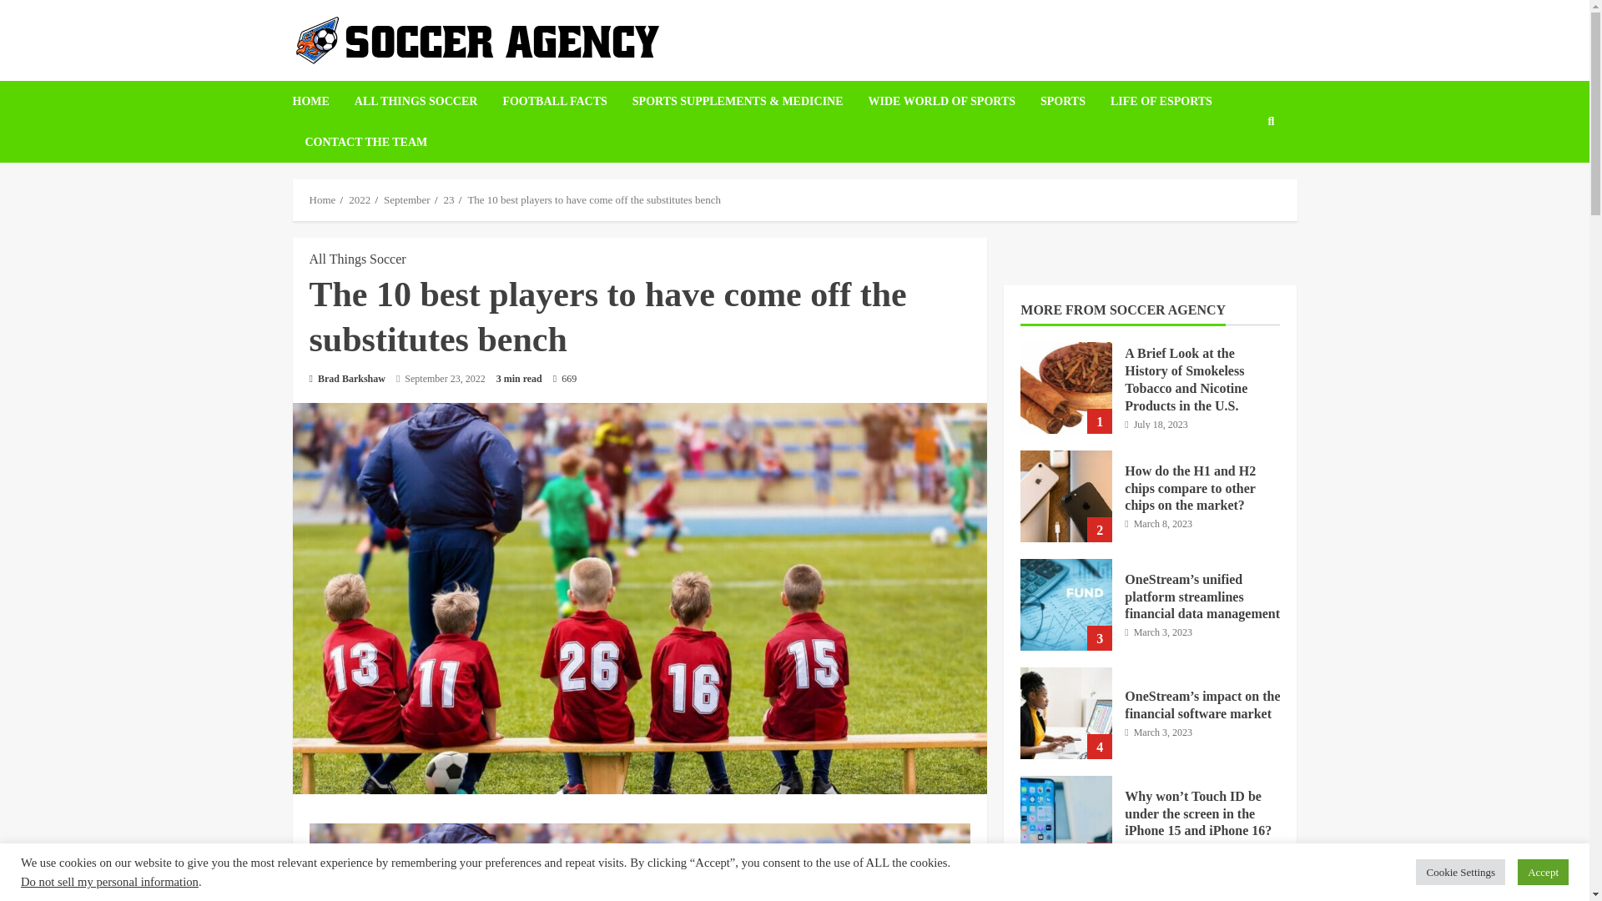  I want to click on HOME, so click(315, 101).